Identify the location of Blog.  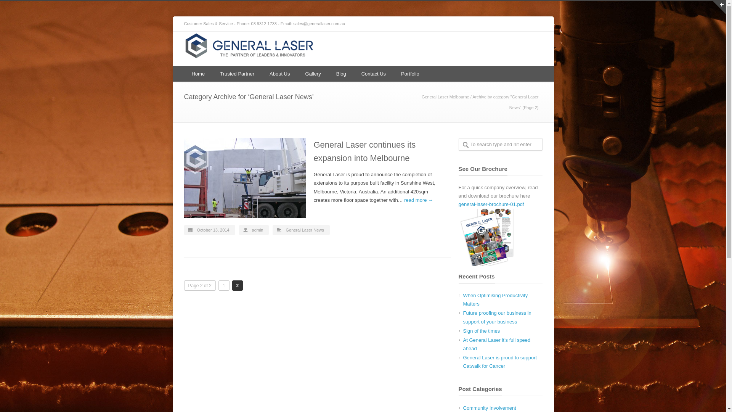
(341, 74).